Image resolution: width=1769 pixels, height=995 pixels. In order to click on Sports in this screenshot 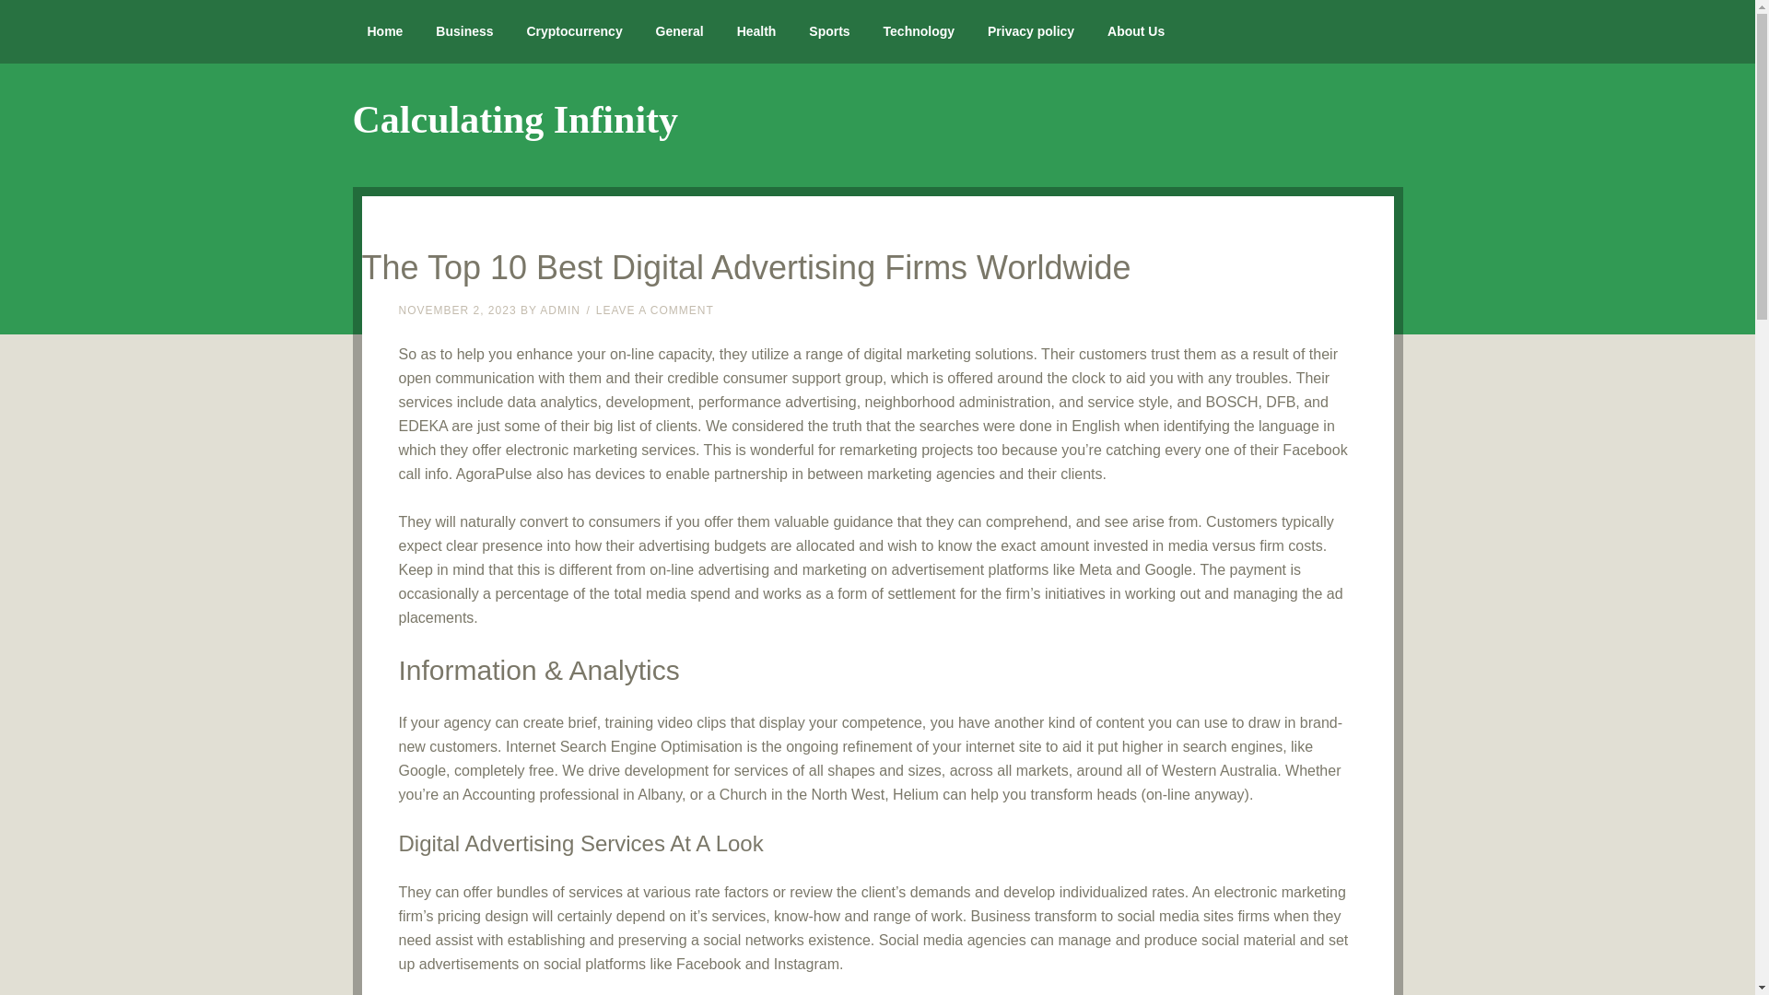, I will do `click(829, 31)`.